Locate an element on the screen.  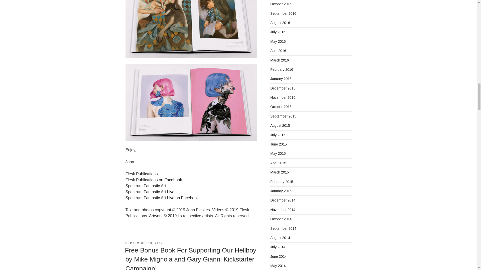
SEPTEMBER 18, 2017 is located at coordinates (144, 243).